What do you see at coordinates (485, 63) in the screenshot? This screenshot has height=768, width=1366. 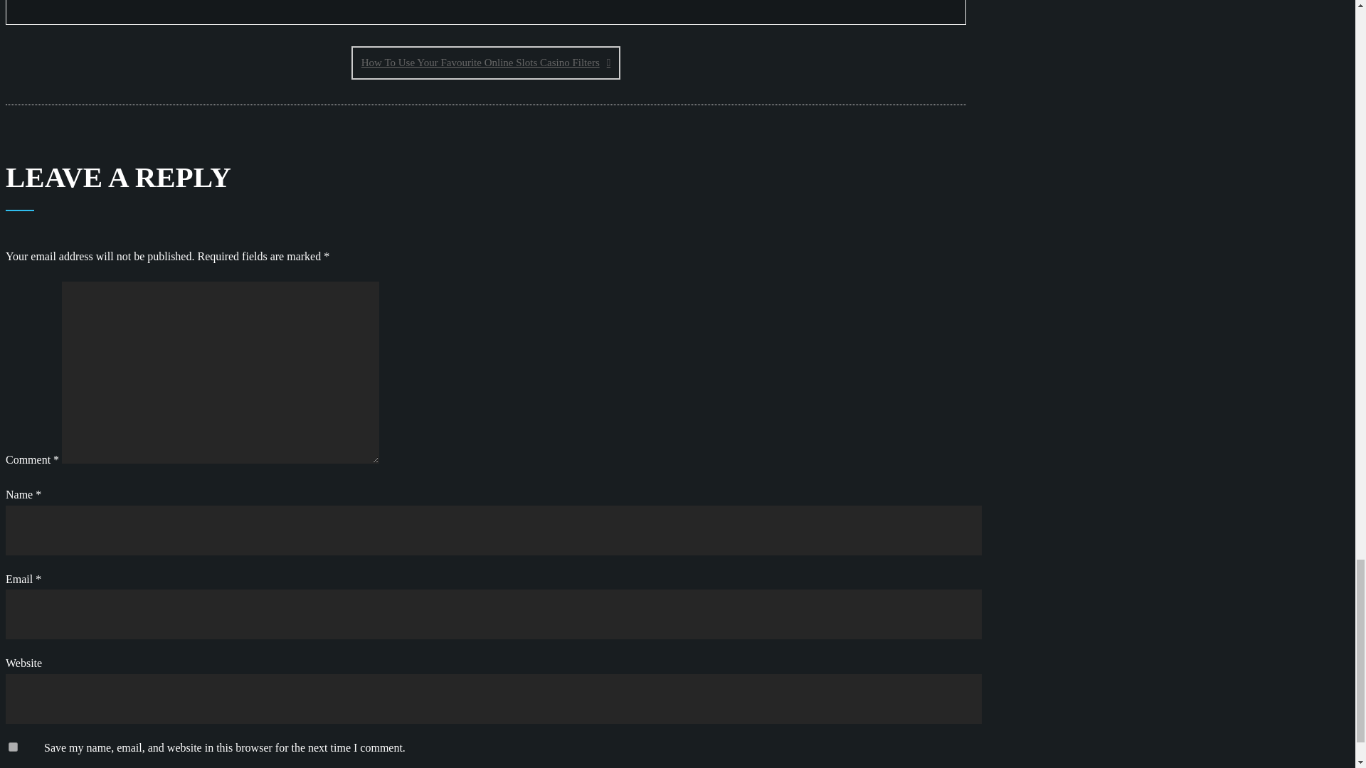 I see `How To Use Your Favourite Online Slots Casino Filters` at bounding box center [485, 63].